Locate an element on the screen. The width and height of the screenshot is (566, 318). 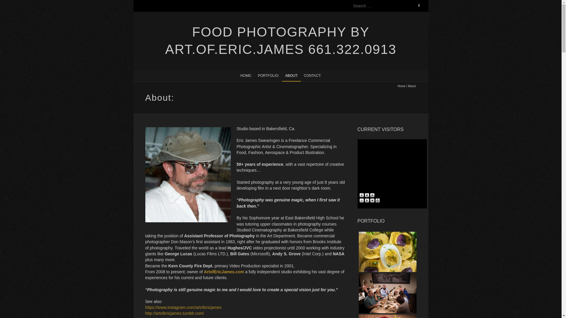
HOME: is located at coordinates (246, 75).